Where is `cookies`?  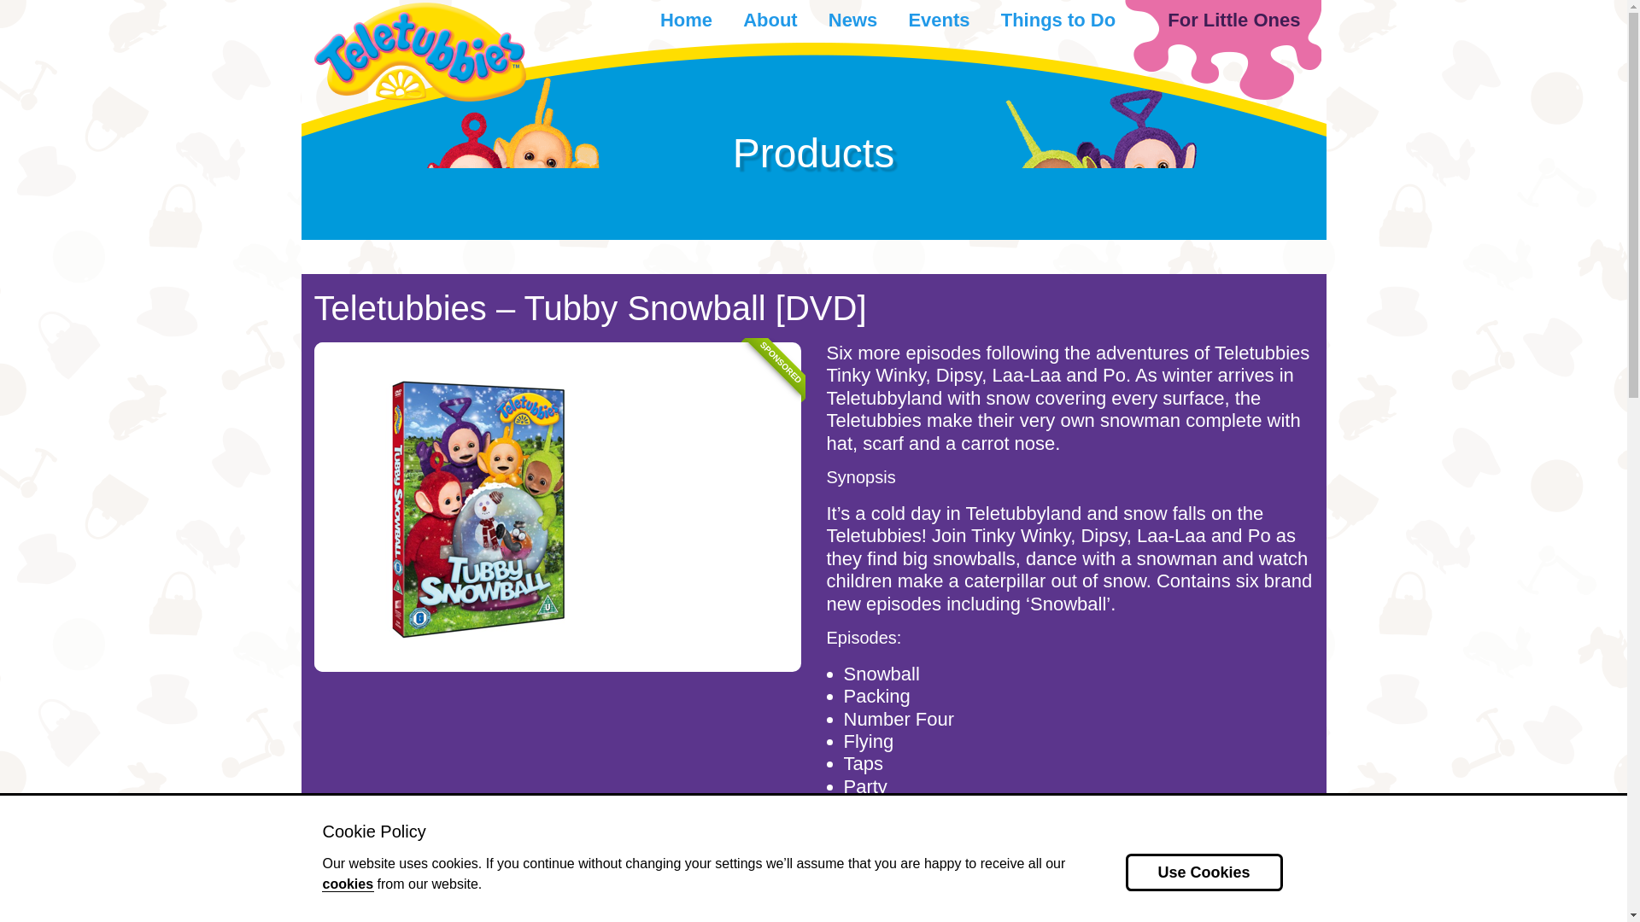
cookies is located at coordinates (347, 884).